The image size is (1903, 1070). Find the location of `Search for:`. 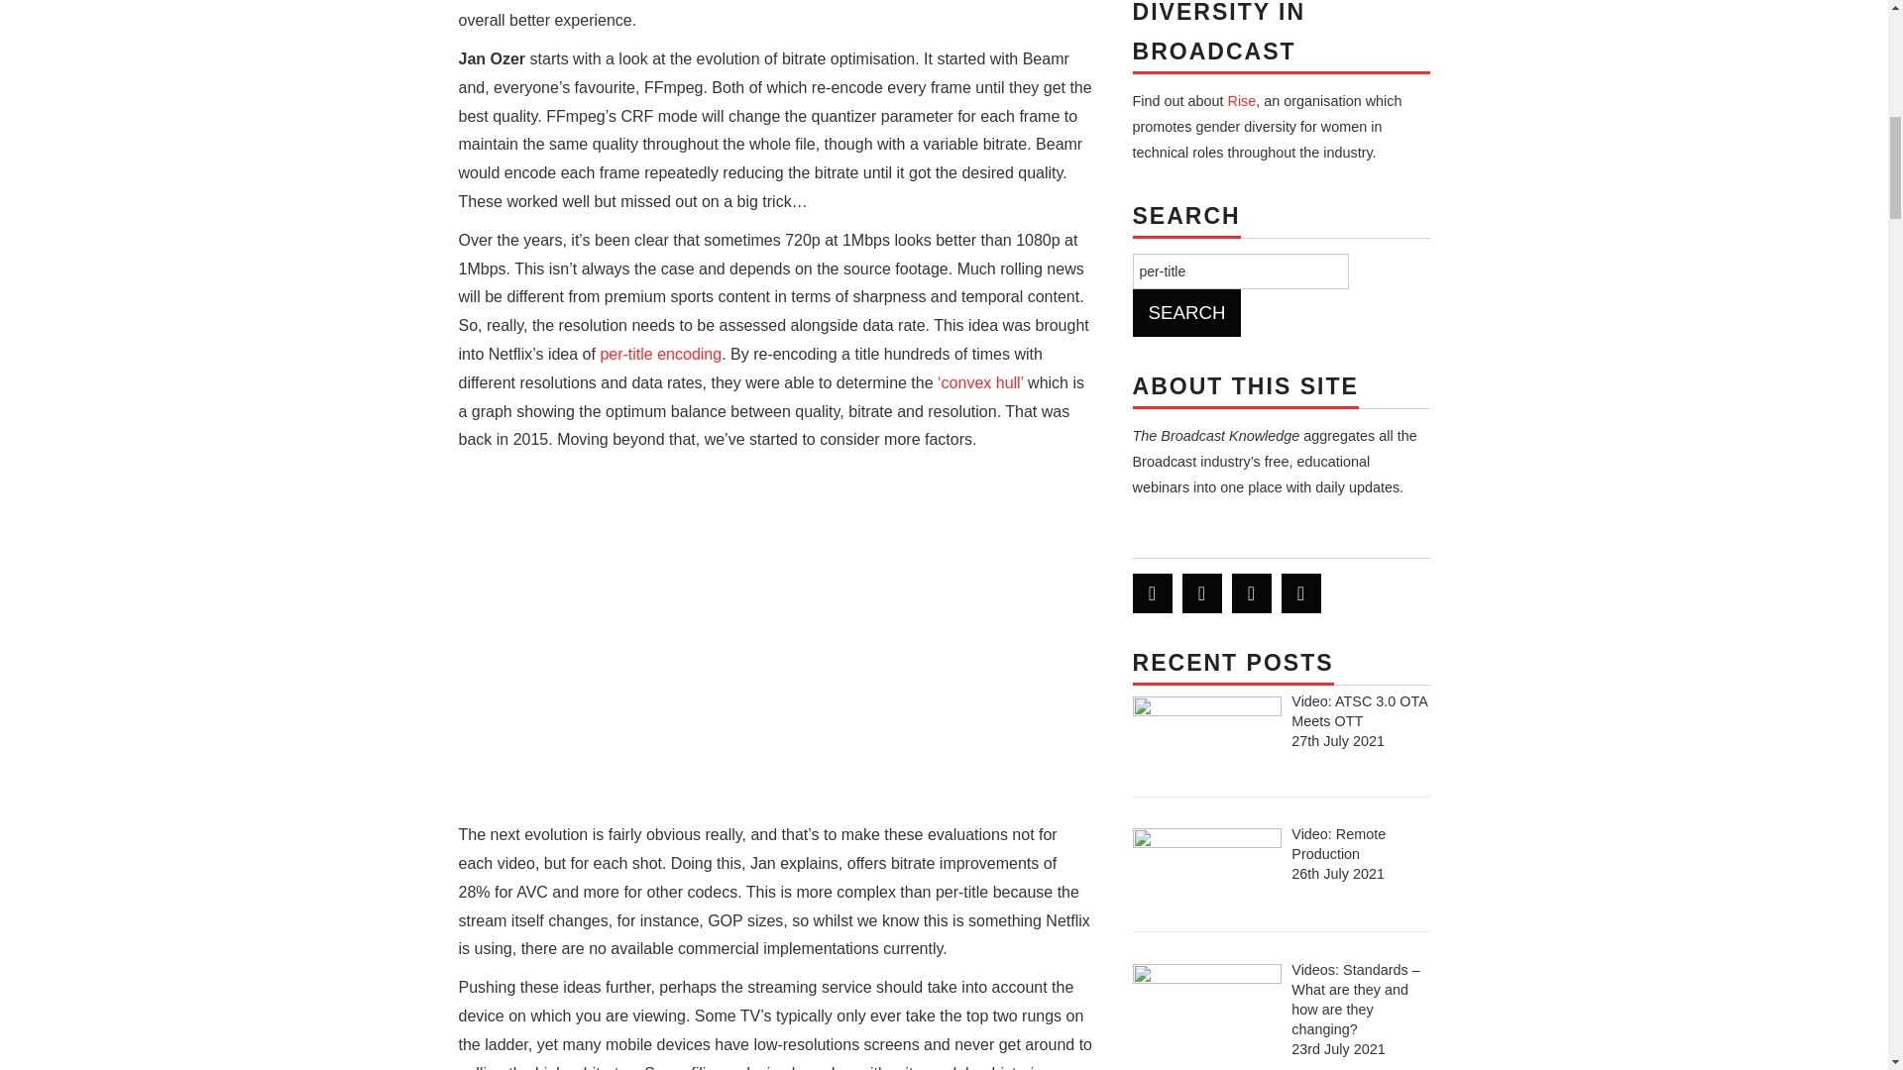

Search for: is located at coordinates (1239, 270).